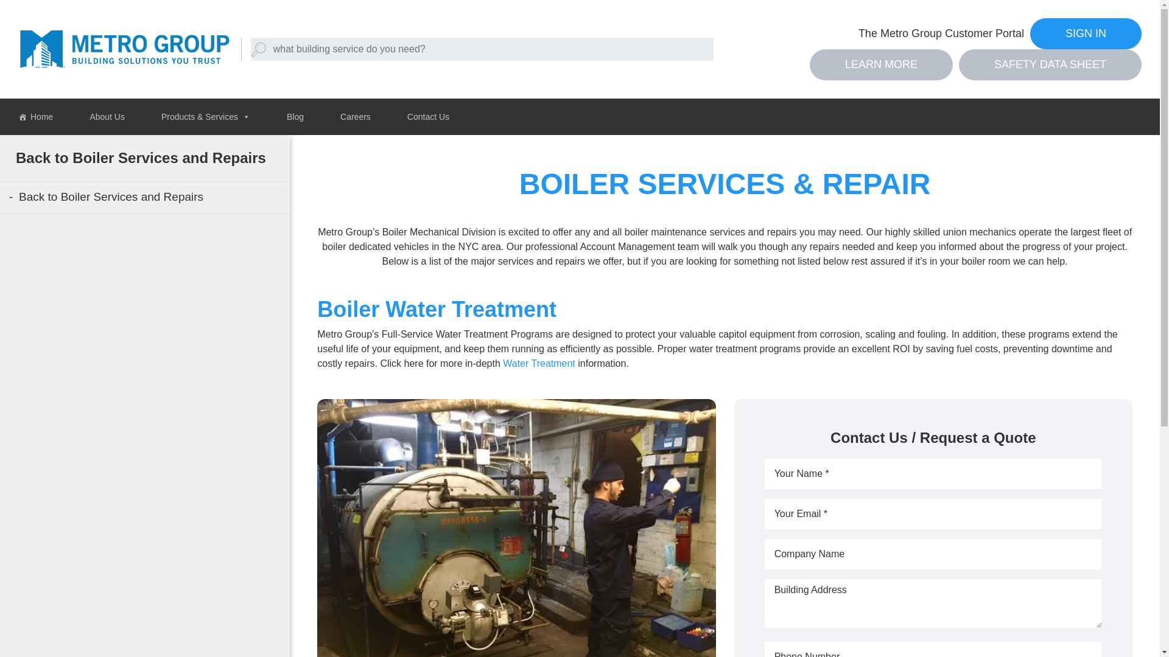 The image size is (1169, 657). I want to click on About Us, so click(107, 117).